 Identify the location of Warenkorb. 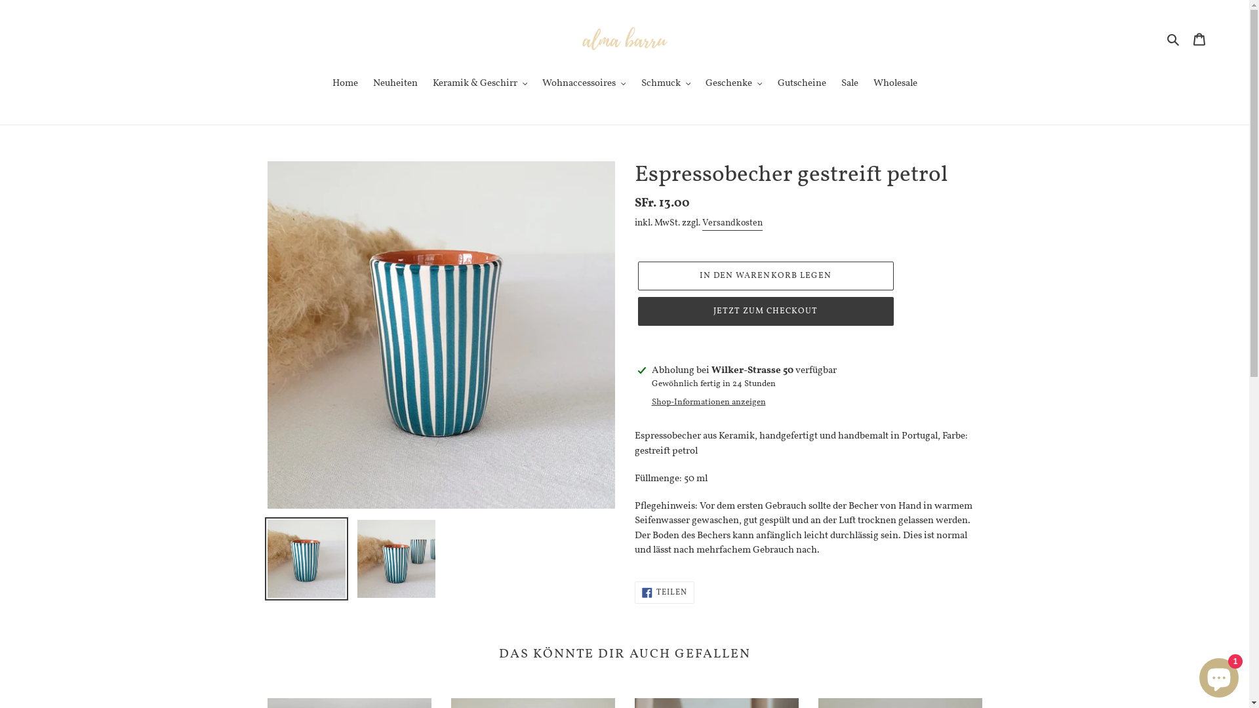
(1199, 41).